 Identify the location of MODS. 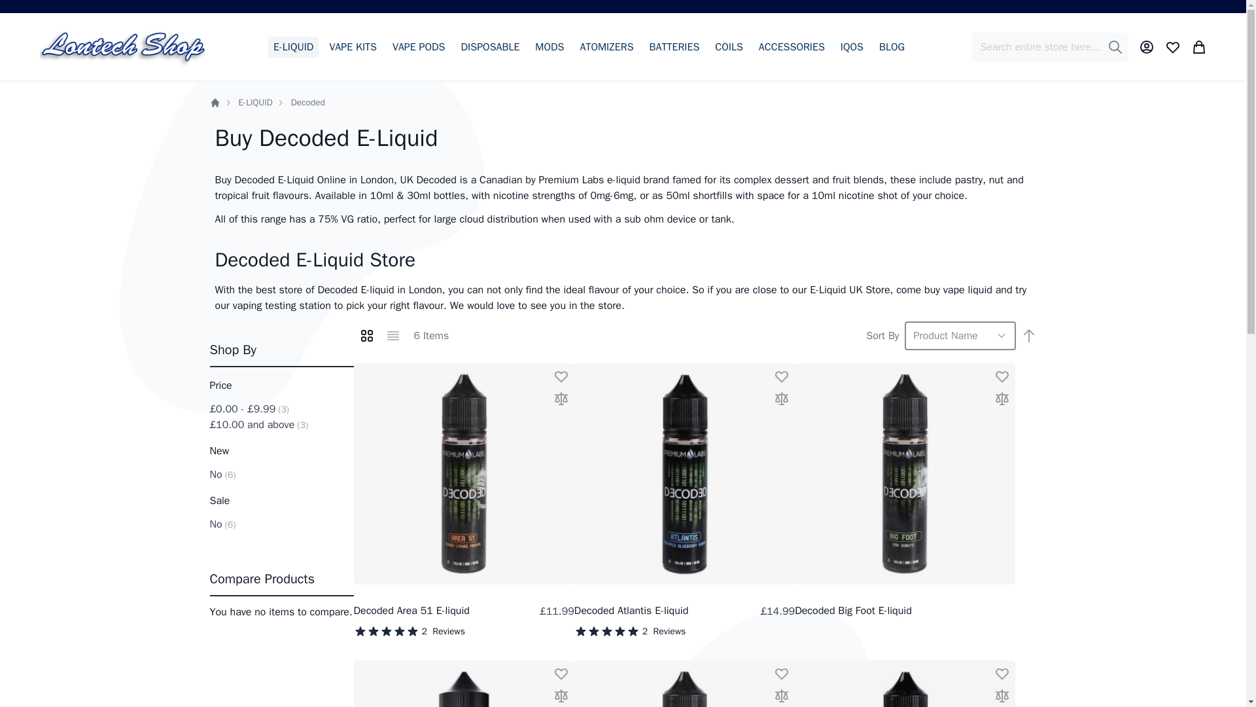
(549, 47).